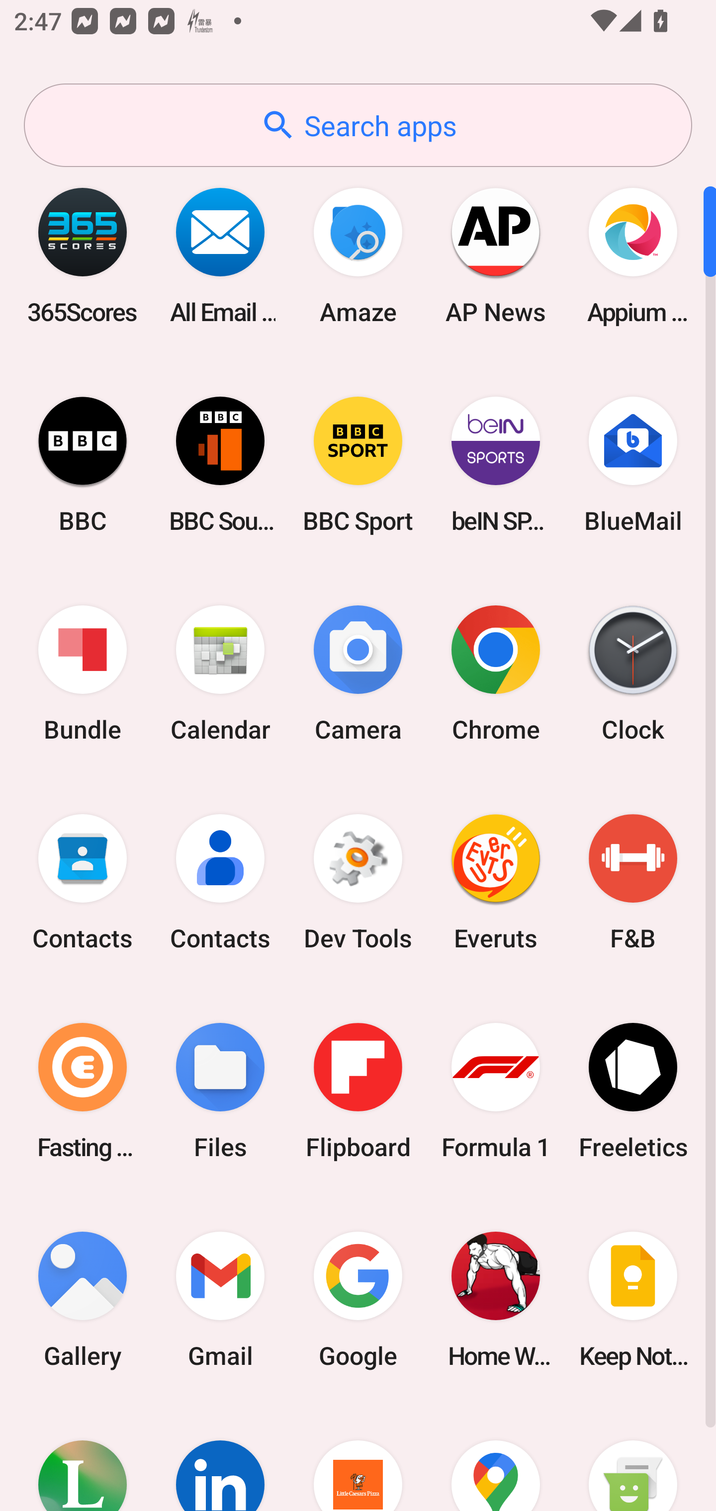 Image resolution: width=716 pixels, height=1511 pixels. What do you see at coordinates (633, 1091) in the screenshot?
I see `Freeletics` at bounding box center [633, 1091].